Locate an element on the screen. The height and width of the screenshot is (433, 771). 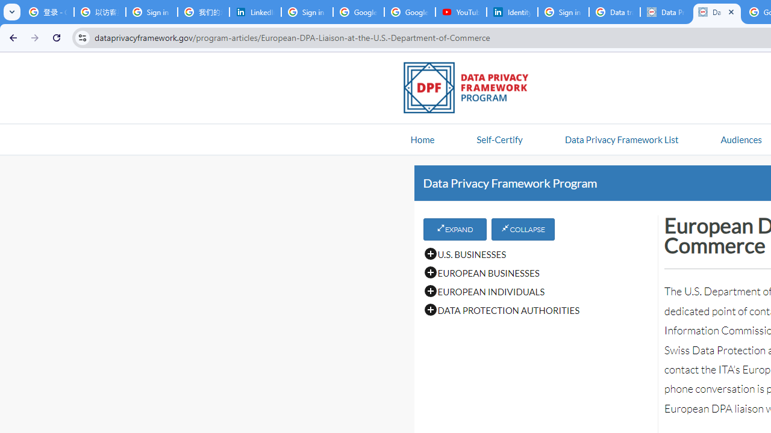
Data Privacy Framework Logo - Link to Homepage is located at coordinates (472, 90).